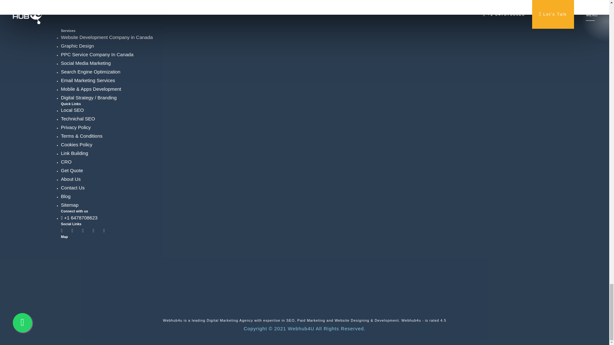 The width and height of the screenshot is (614, 345). What do you see at coordinates (106, 37) in the screenshot?
I see `Website Development Company in Canada` at bounding box center [106, 37].